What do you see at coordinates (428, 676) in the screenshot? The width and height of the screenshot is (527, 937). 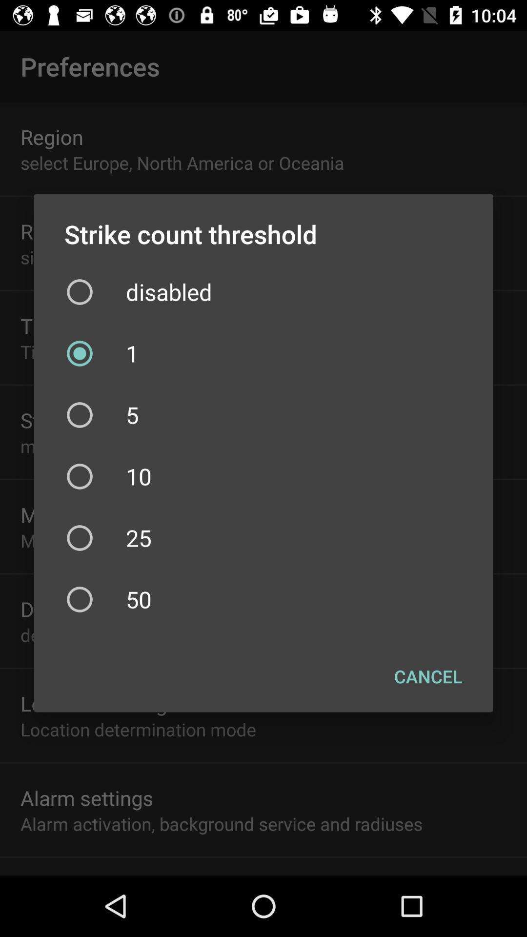 I see `flip until cancel button` at bounding box center [428, 676].